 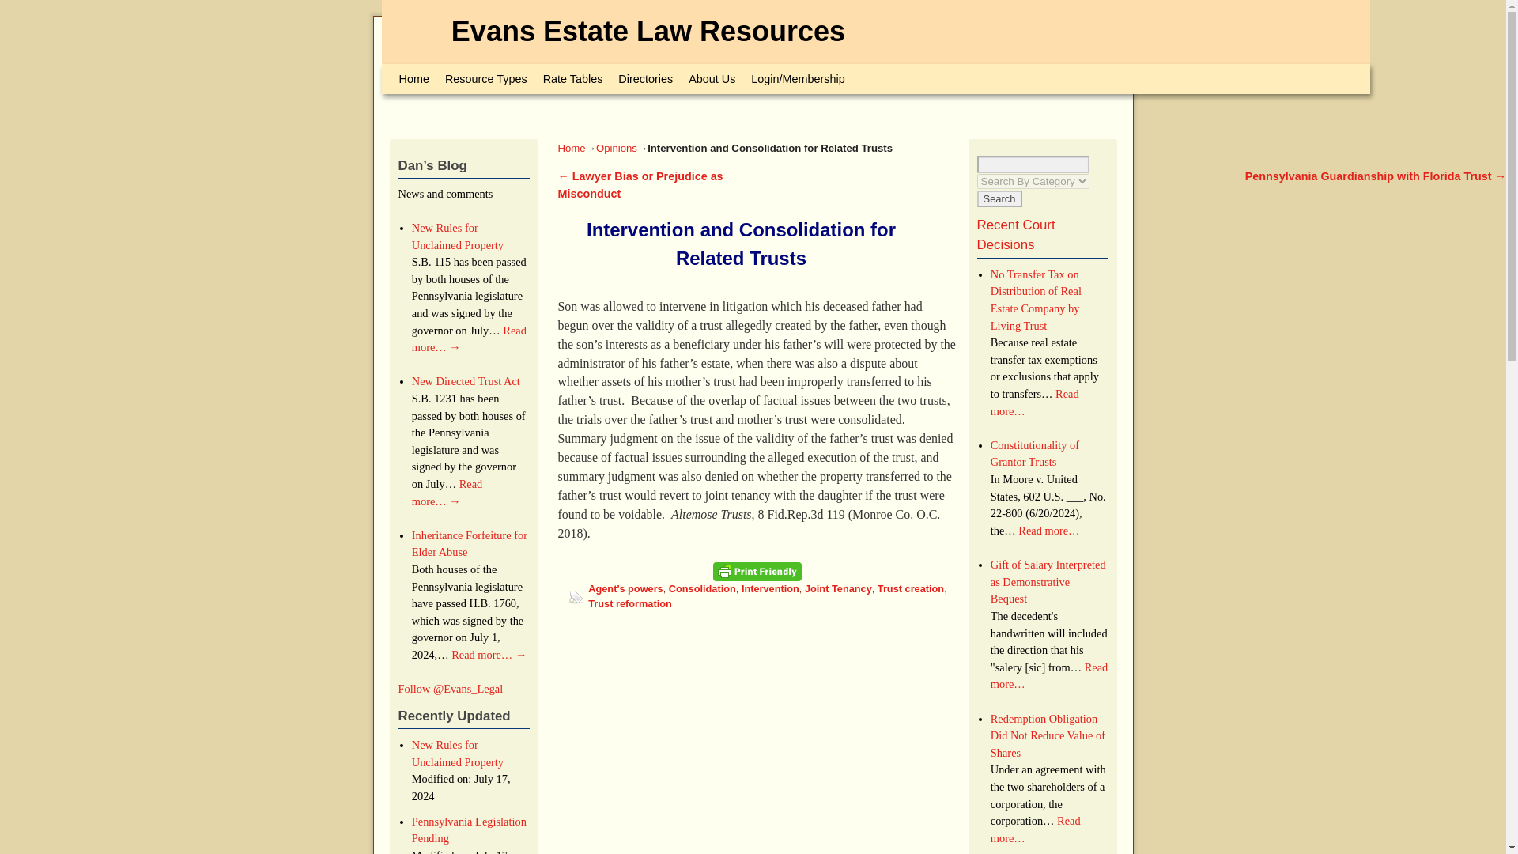 I want to click on Home, so click(x=413, y=79).